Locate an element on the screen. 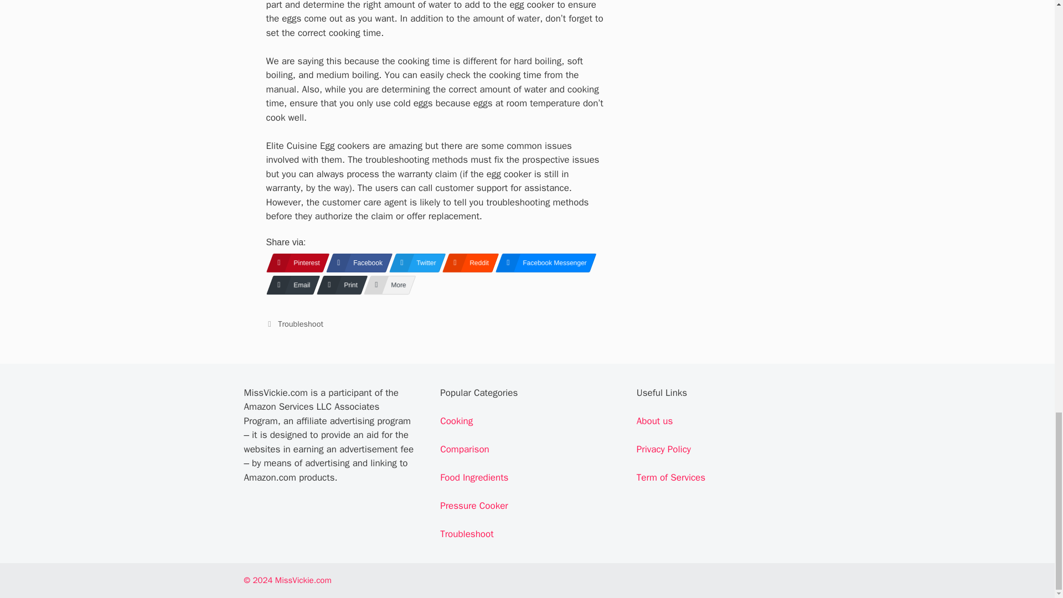  Reddit is located at coordinates (467, 262).